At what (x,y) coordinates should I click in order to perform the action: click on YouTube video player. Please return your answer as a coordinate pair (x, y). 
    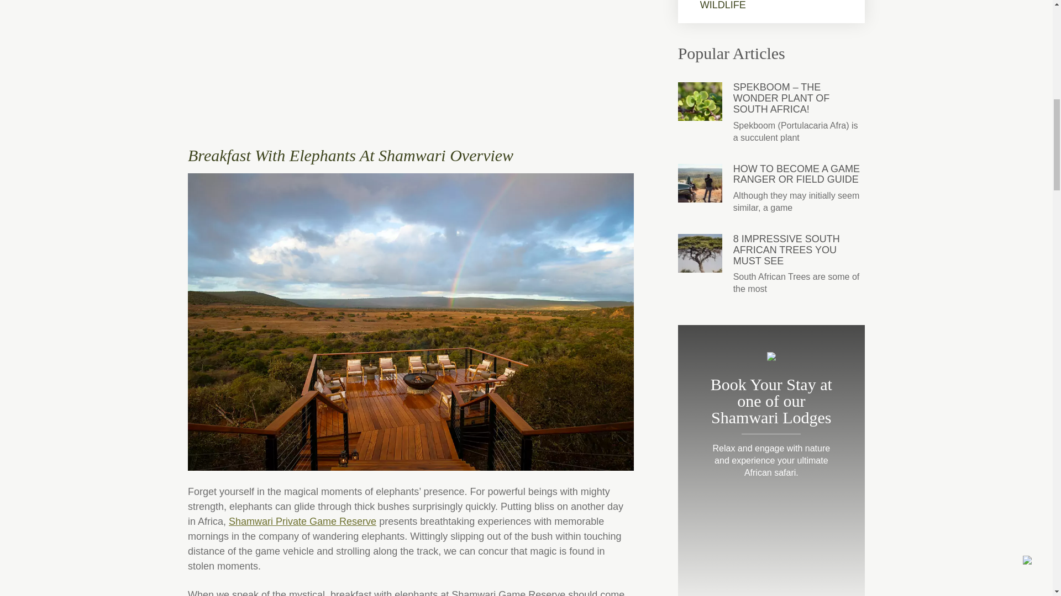
    Looking at the image, I should click on (410, 62).